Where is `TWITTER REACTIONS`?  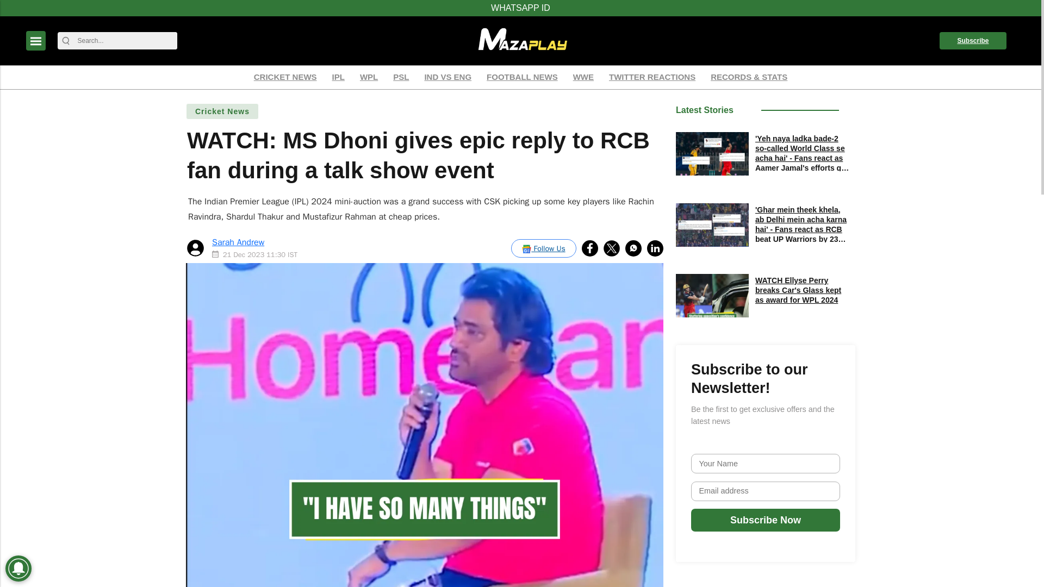
TWITTER REACTIONS is located at coordinates (652, 77).